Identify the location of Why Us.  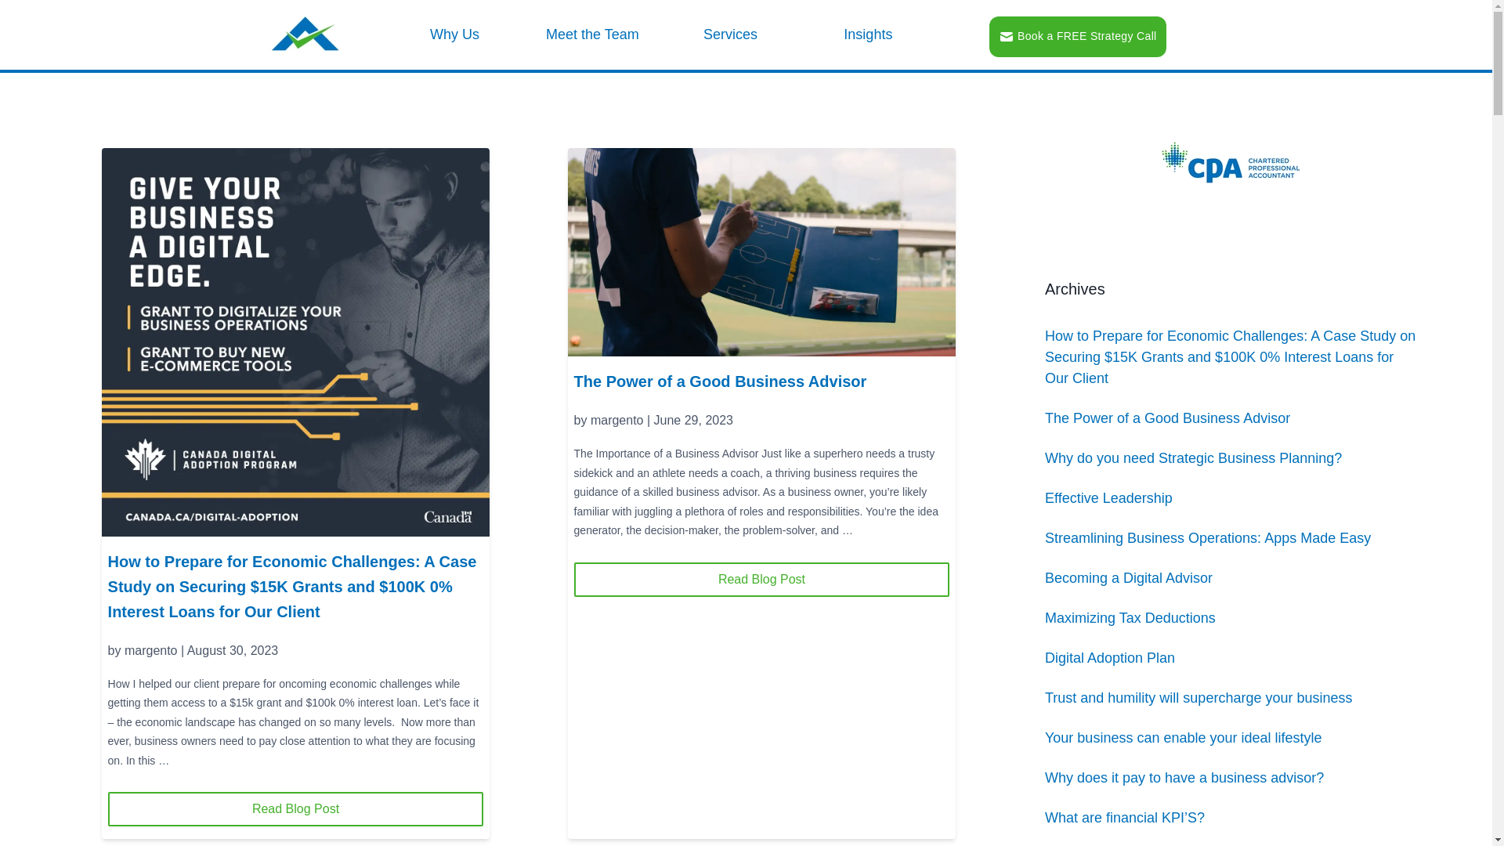
(461, 35).